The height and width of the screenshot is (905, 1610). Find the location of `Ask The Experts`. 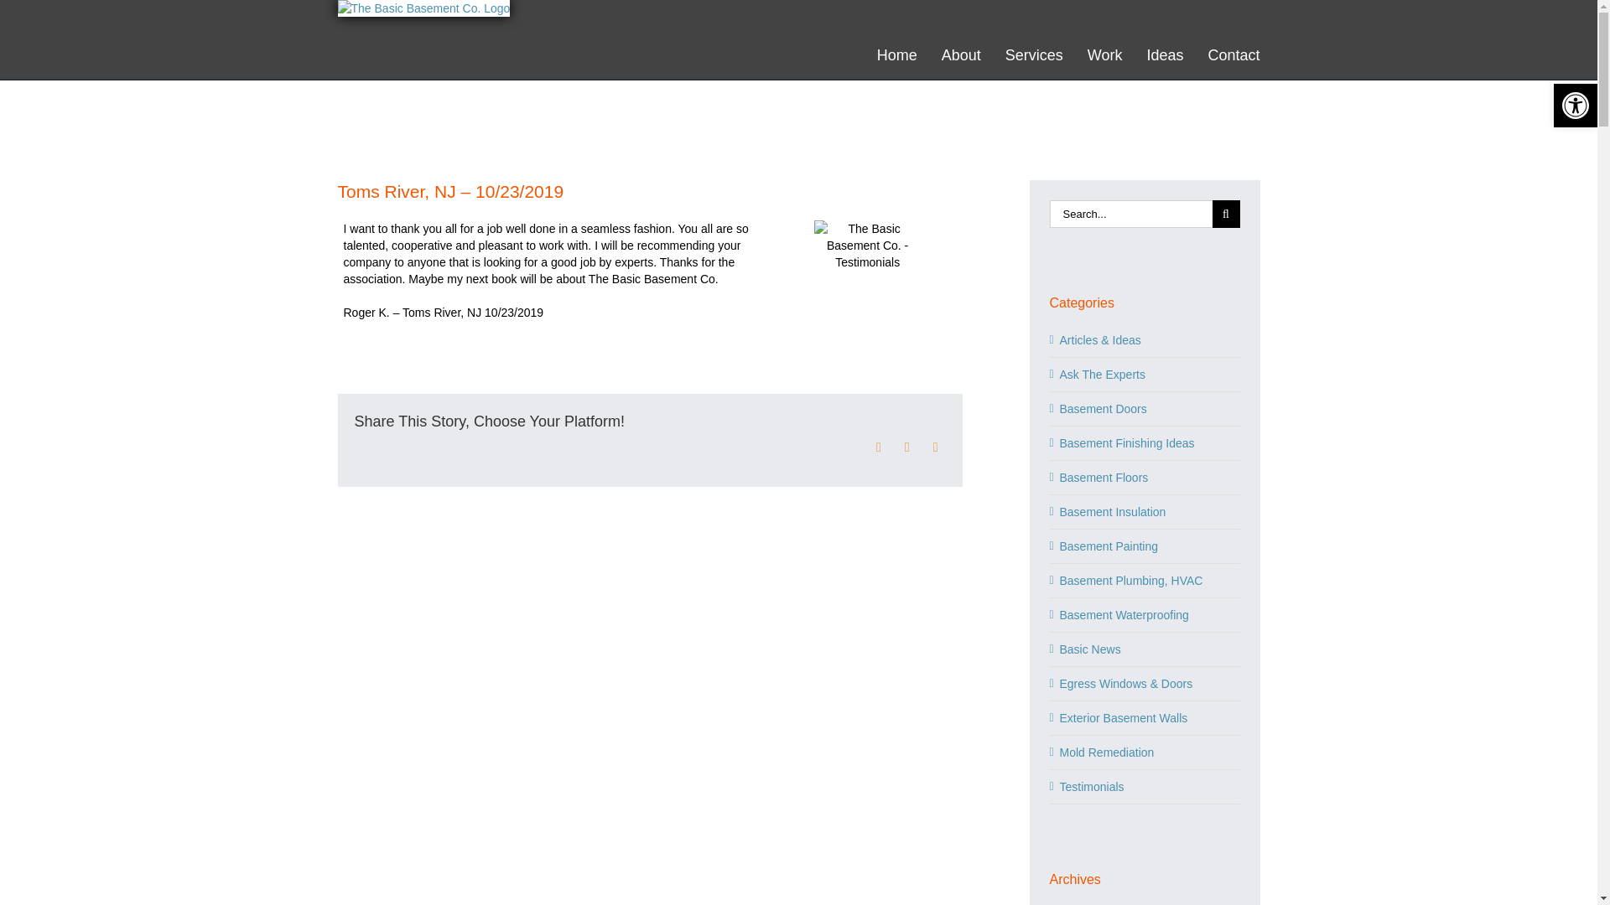

Ask The Experts is located at coordinates (1145, 374).